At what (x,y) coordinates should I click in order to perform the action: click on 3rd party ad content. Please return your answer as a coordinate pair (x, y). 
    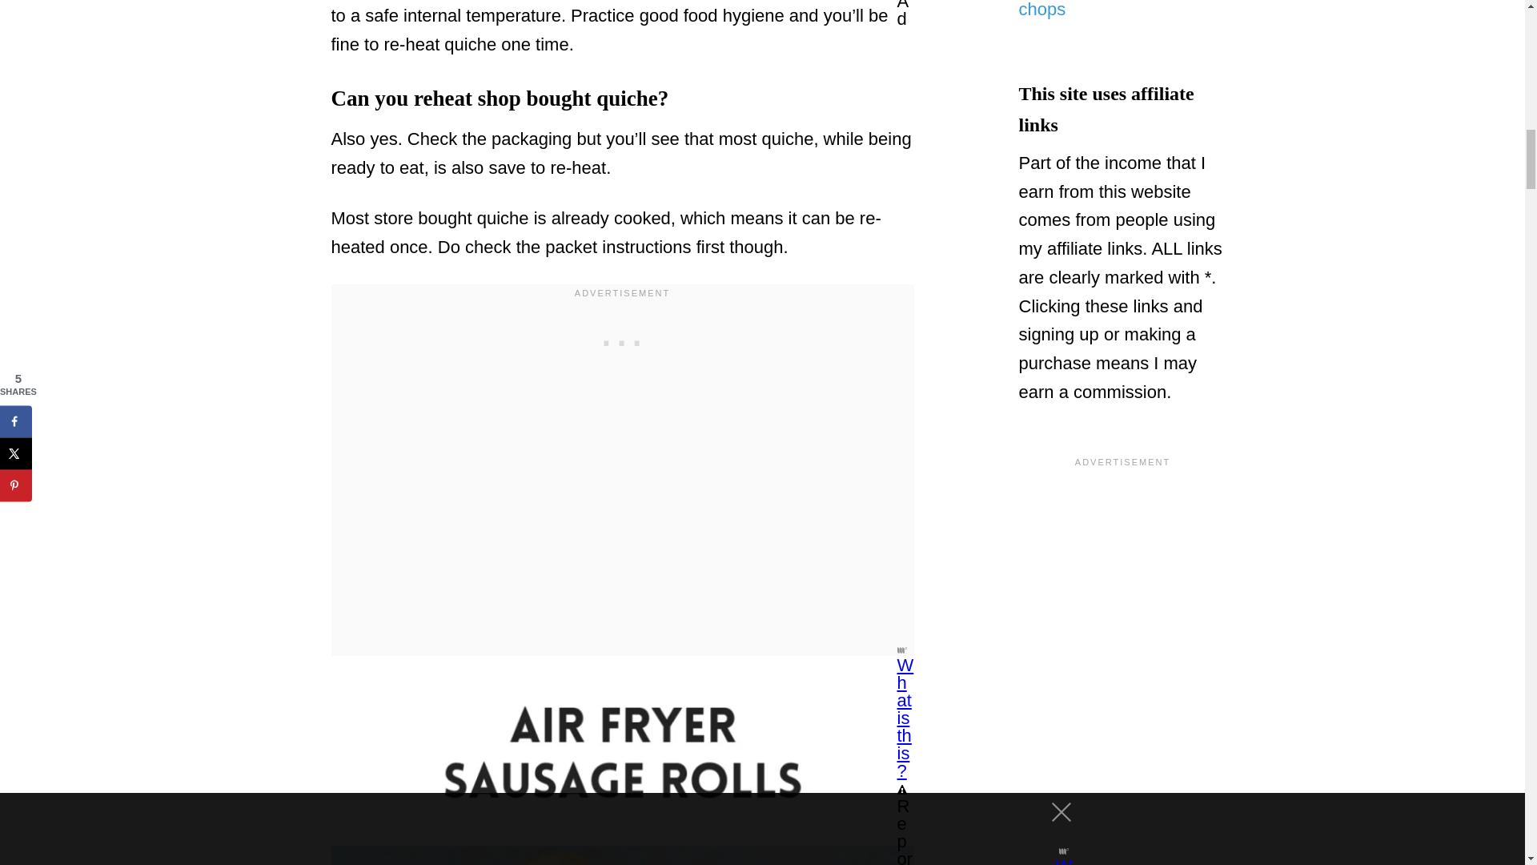
    Looking at the image, I should click on (623, 340).